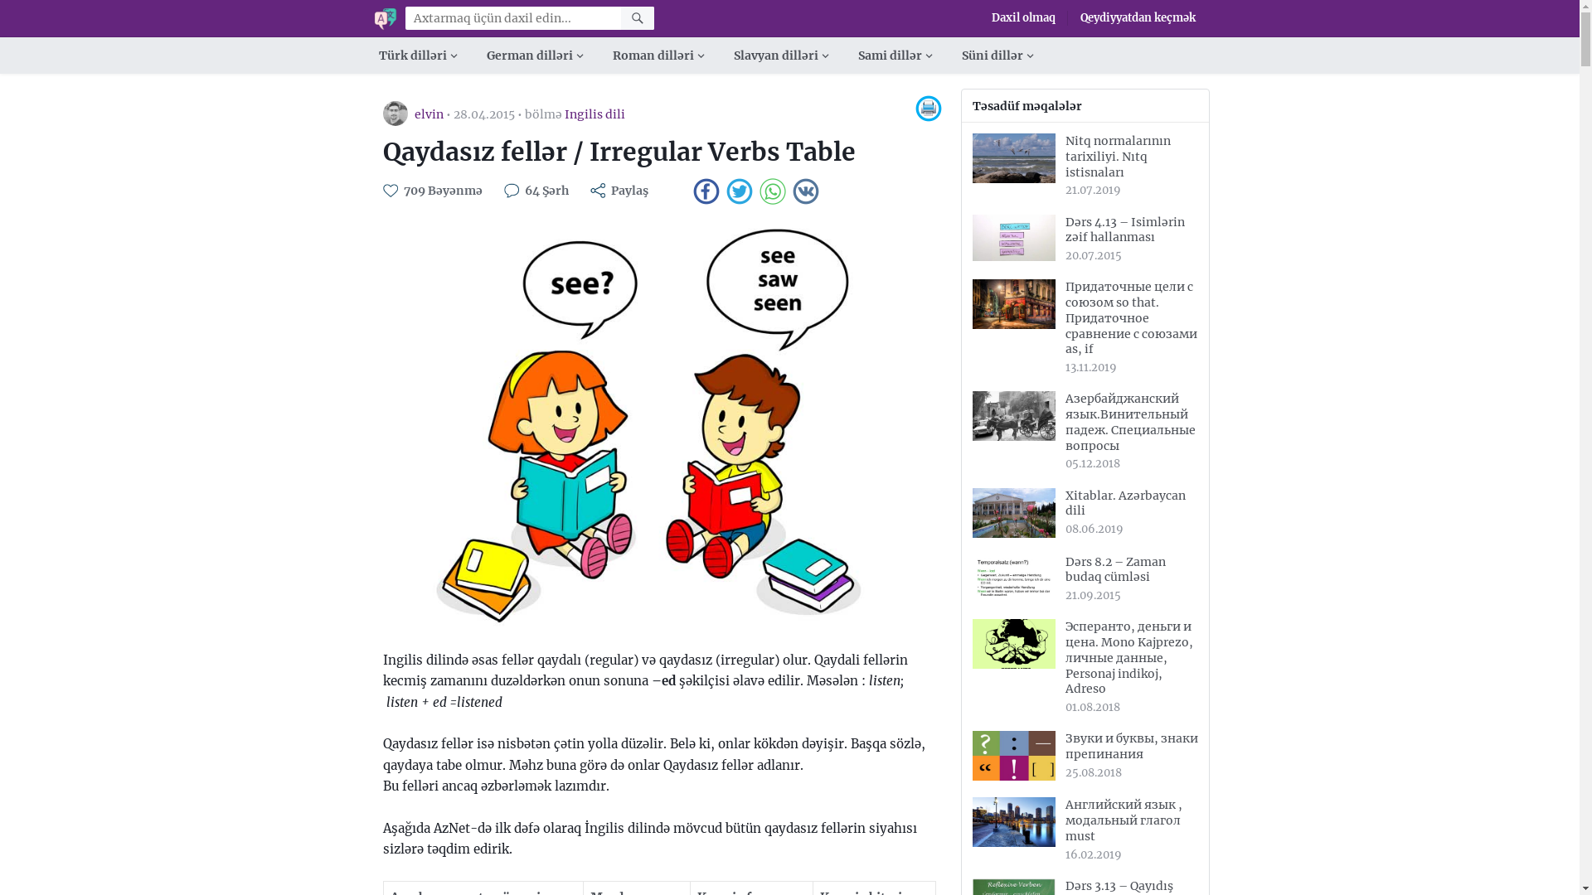 The image size is (1592, 895). What do you see at coordinates (594, 114) in the screenshot?
I see `Ingilis dili` at bounding box center [594, 114].